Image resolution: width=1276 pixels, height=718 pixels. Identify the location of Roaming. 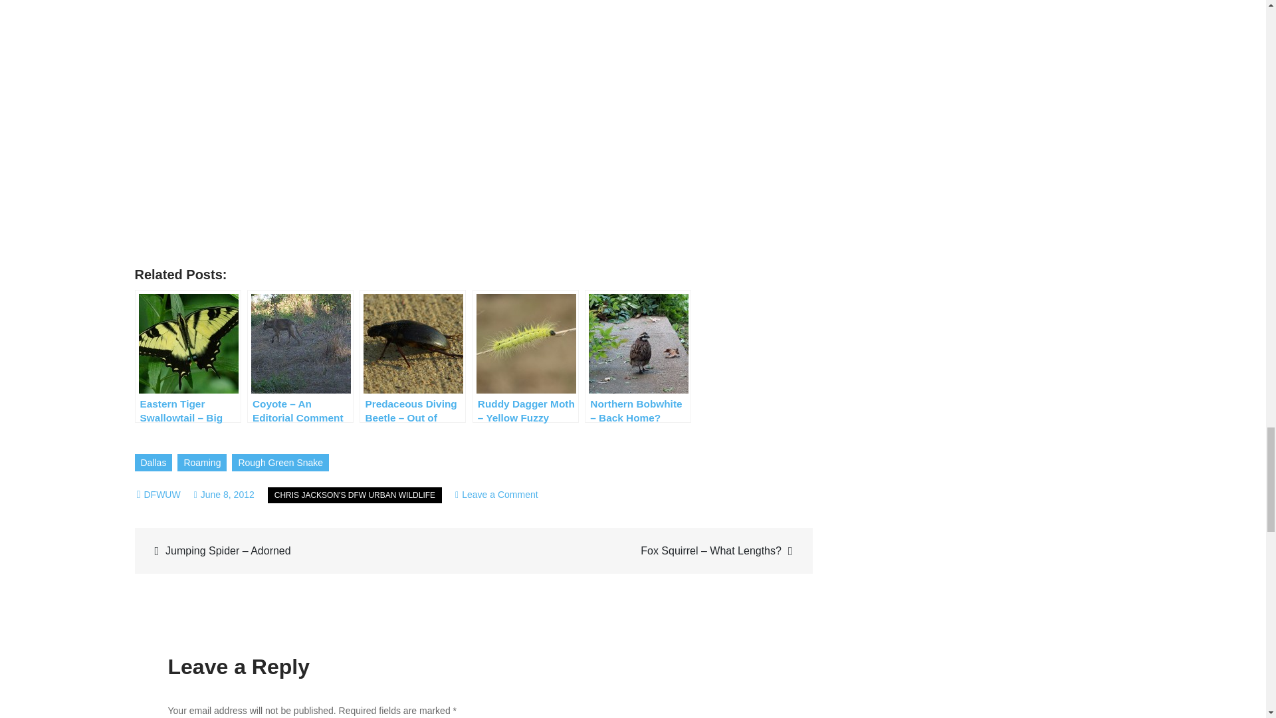
(202, 462).